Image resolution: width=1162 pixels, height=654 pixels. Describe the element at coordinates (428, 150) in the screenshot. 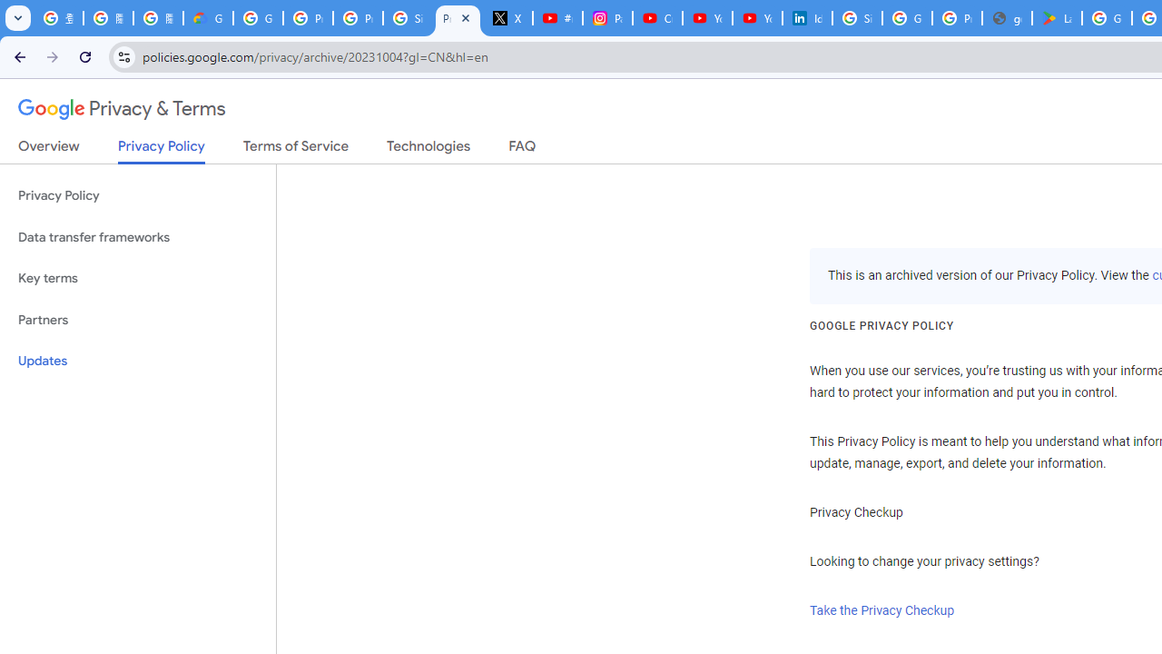

I see `Technologies` at that location.